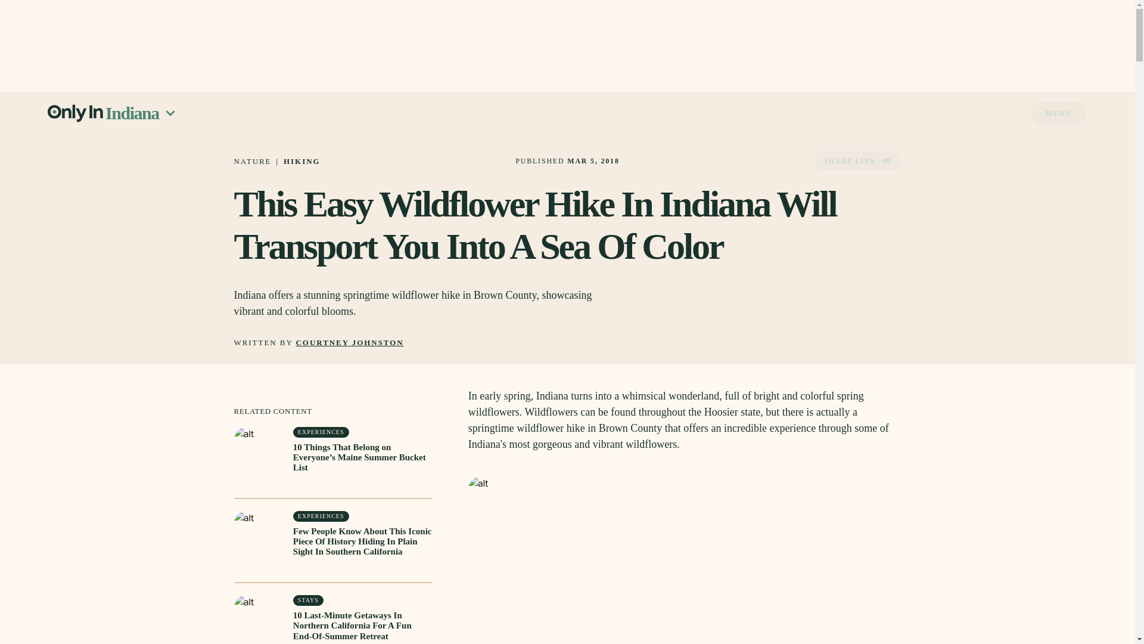  Describe the element at coordinates (1059, 113) in the screenshot. I see `MENU` at that location.